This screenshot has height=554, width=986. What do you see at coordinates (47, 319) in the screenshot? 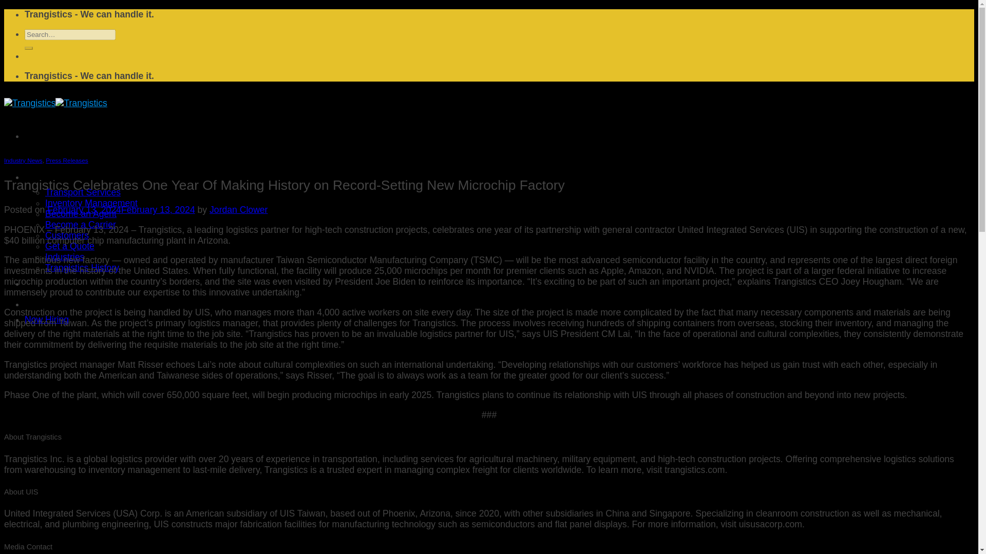
I see `Now Hiring` at bounding box center [47, 319].